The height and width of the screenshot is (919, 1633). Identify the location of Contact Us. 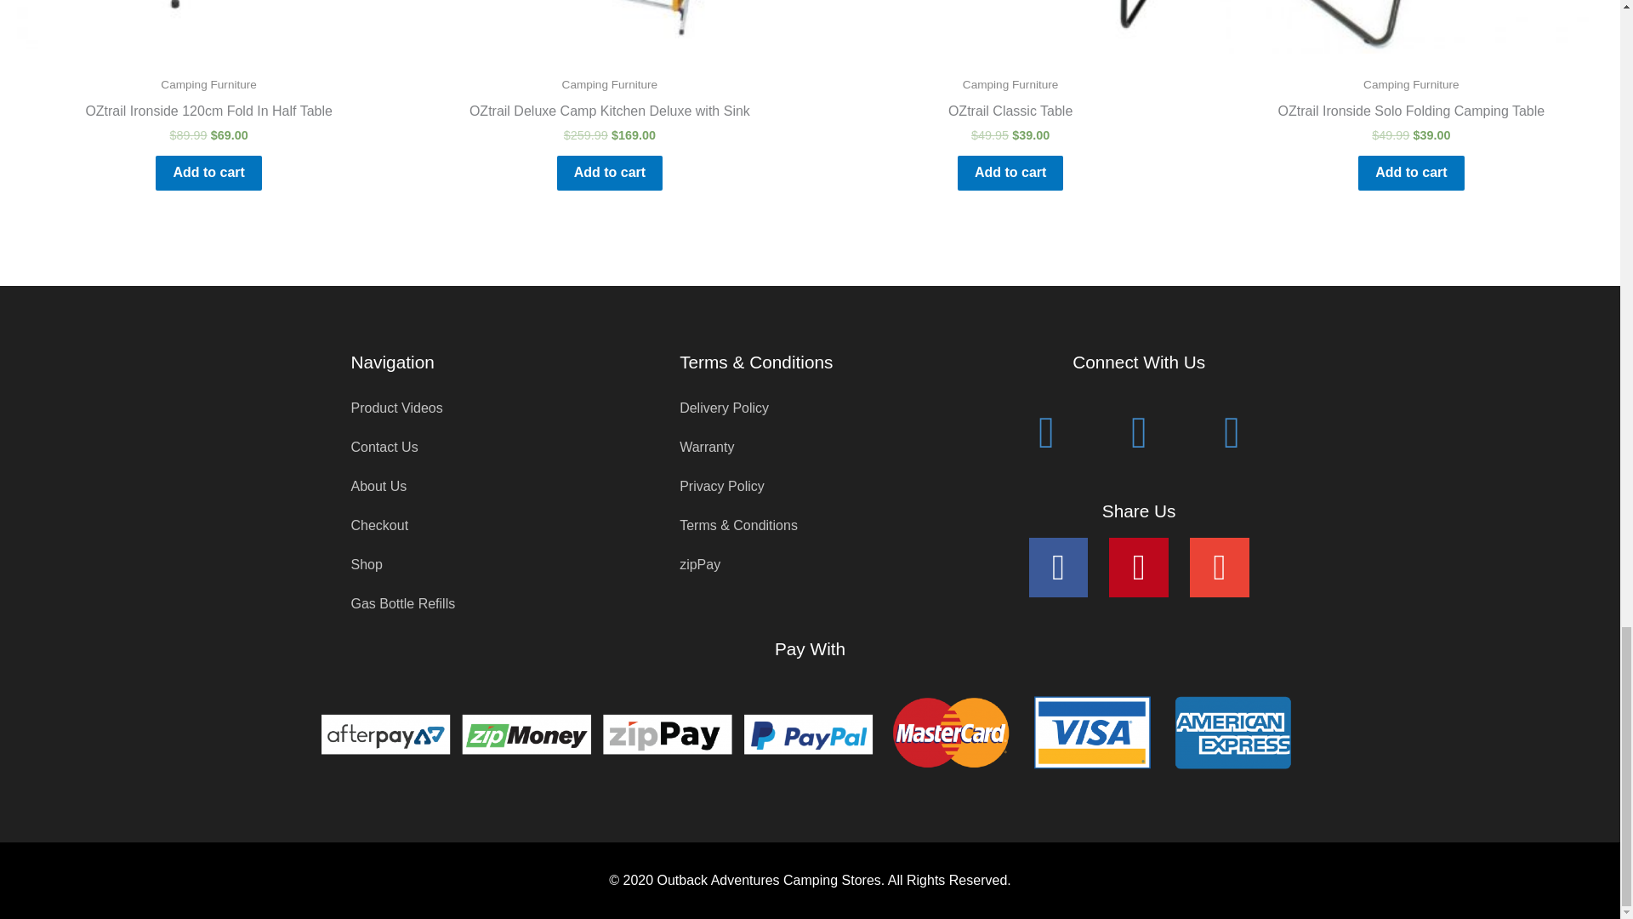
(481, 448).